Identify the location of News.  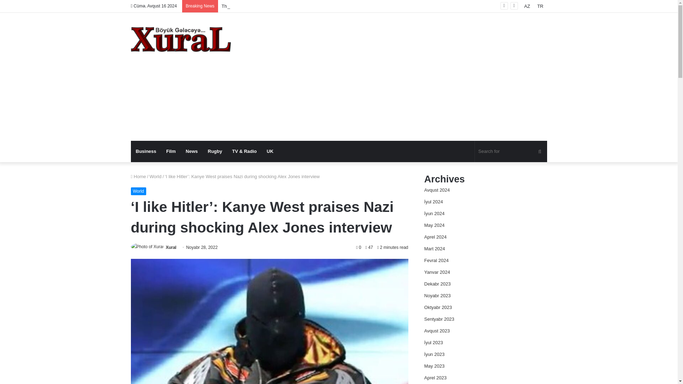
(192, 151).